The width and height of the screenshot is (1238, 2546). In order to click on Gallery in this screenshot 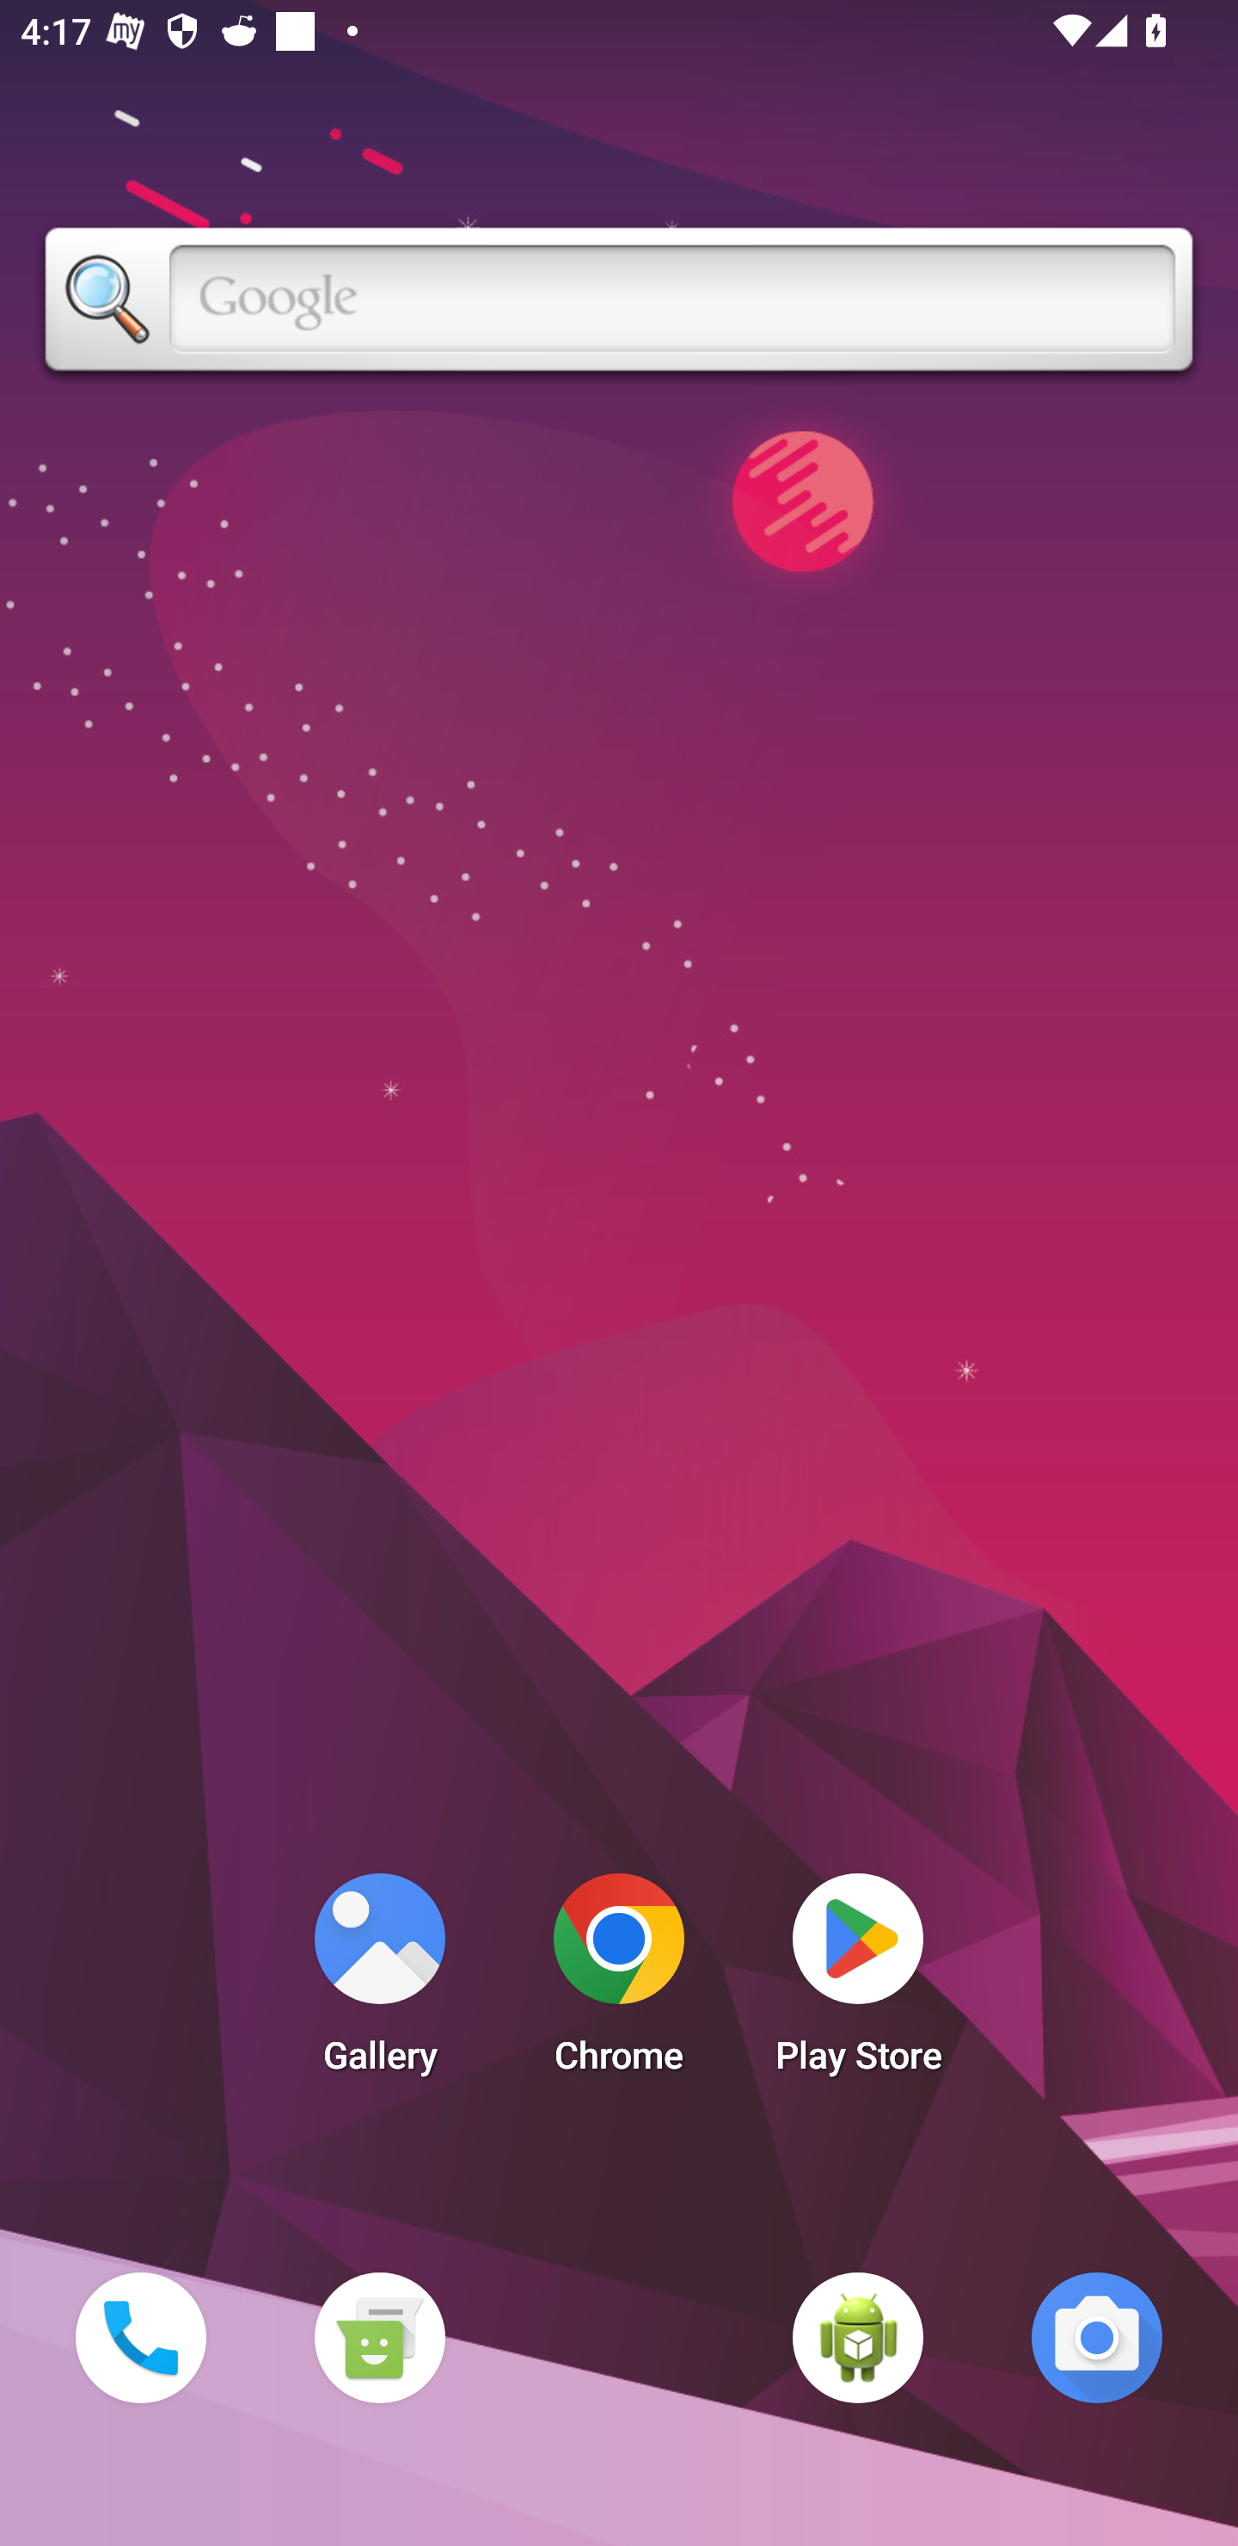, I will do `click(379, 1982)`.